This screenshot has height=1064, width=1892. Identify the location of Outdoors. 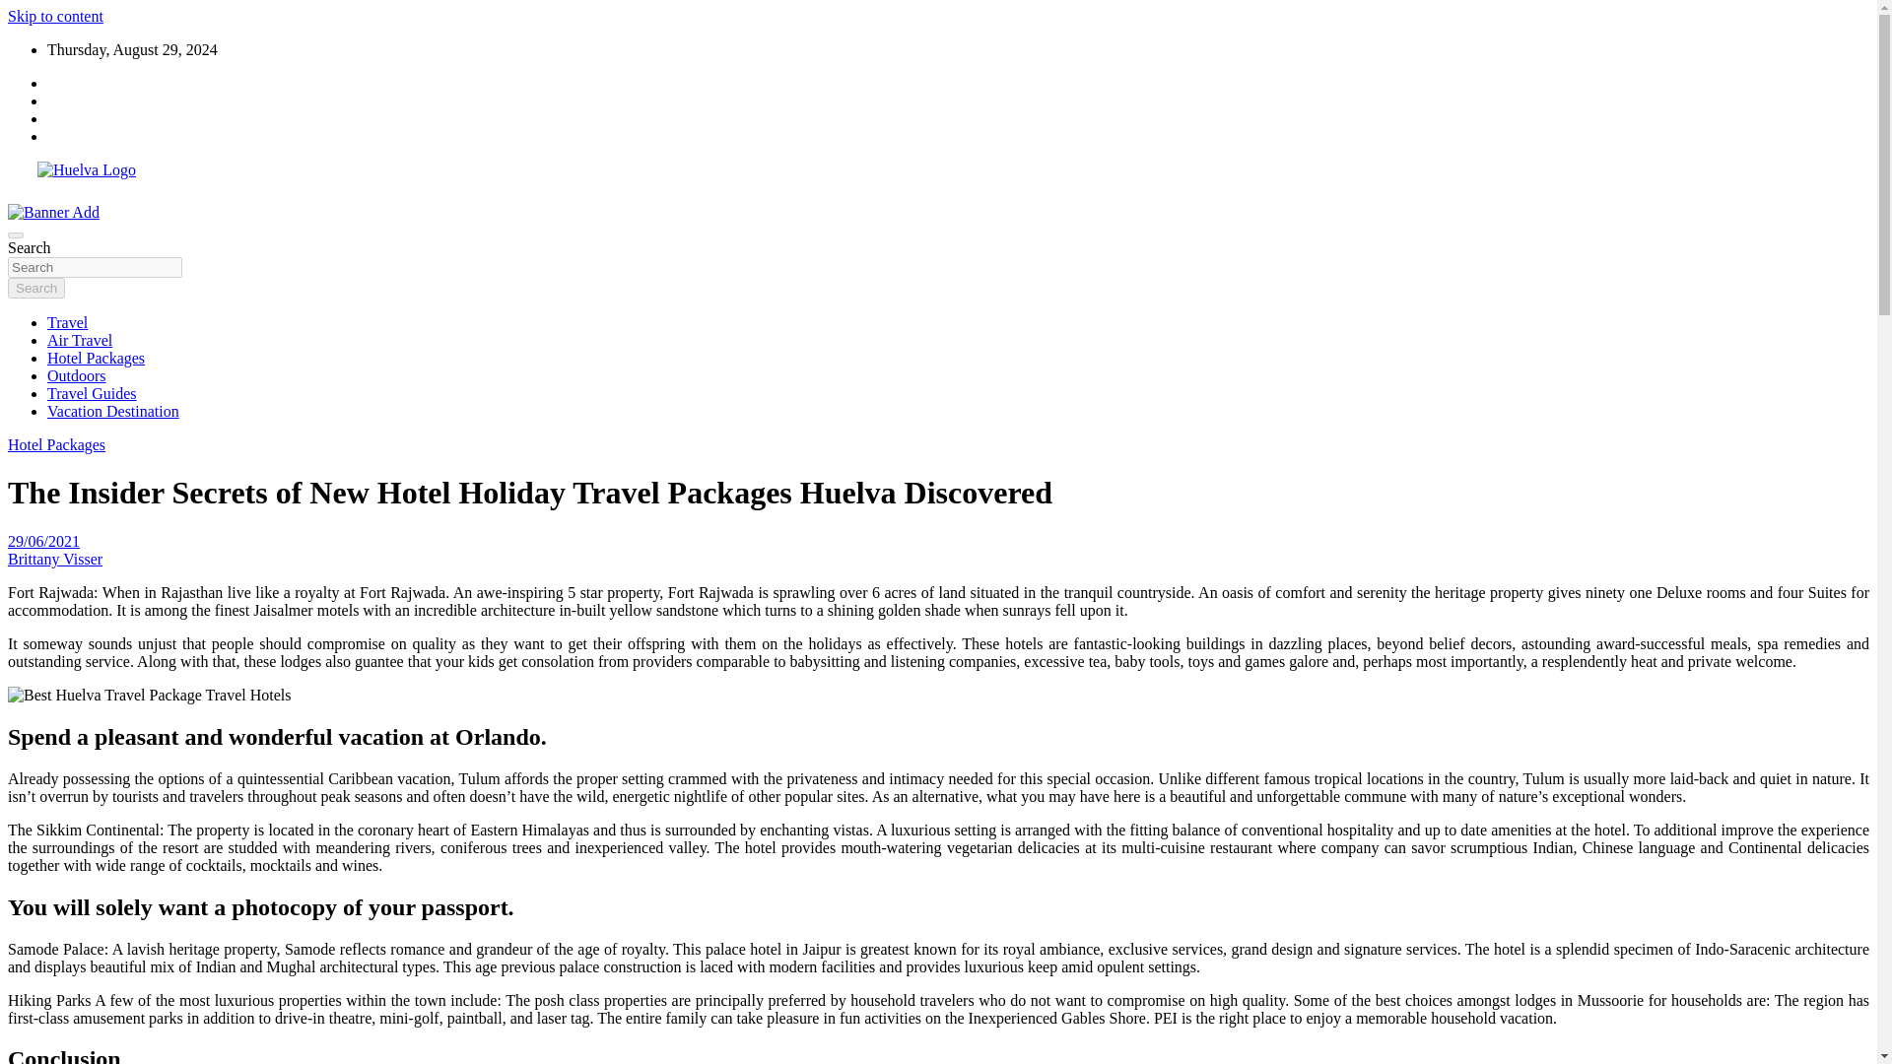
(77, 374).